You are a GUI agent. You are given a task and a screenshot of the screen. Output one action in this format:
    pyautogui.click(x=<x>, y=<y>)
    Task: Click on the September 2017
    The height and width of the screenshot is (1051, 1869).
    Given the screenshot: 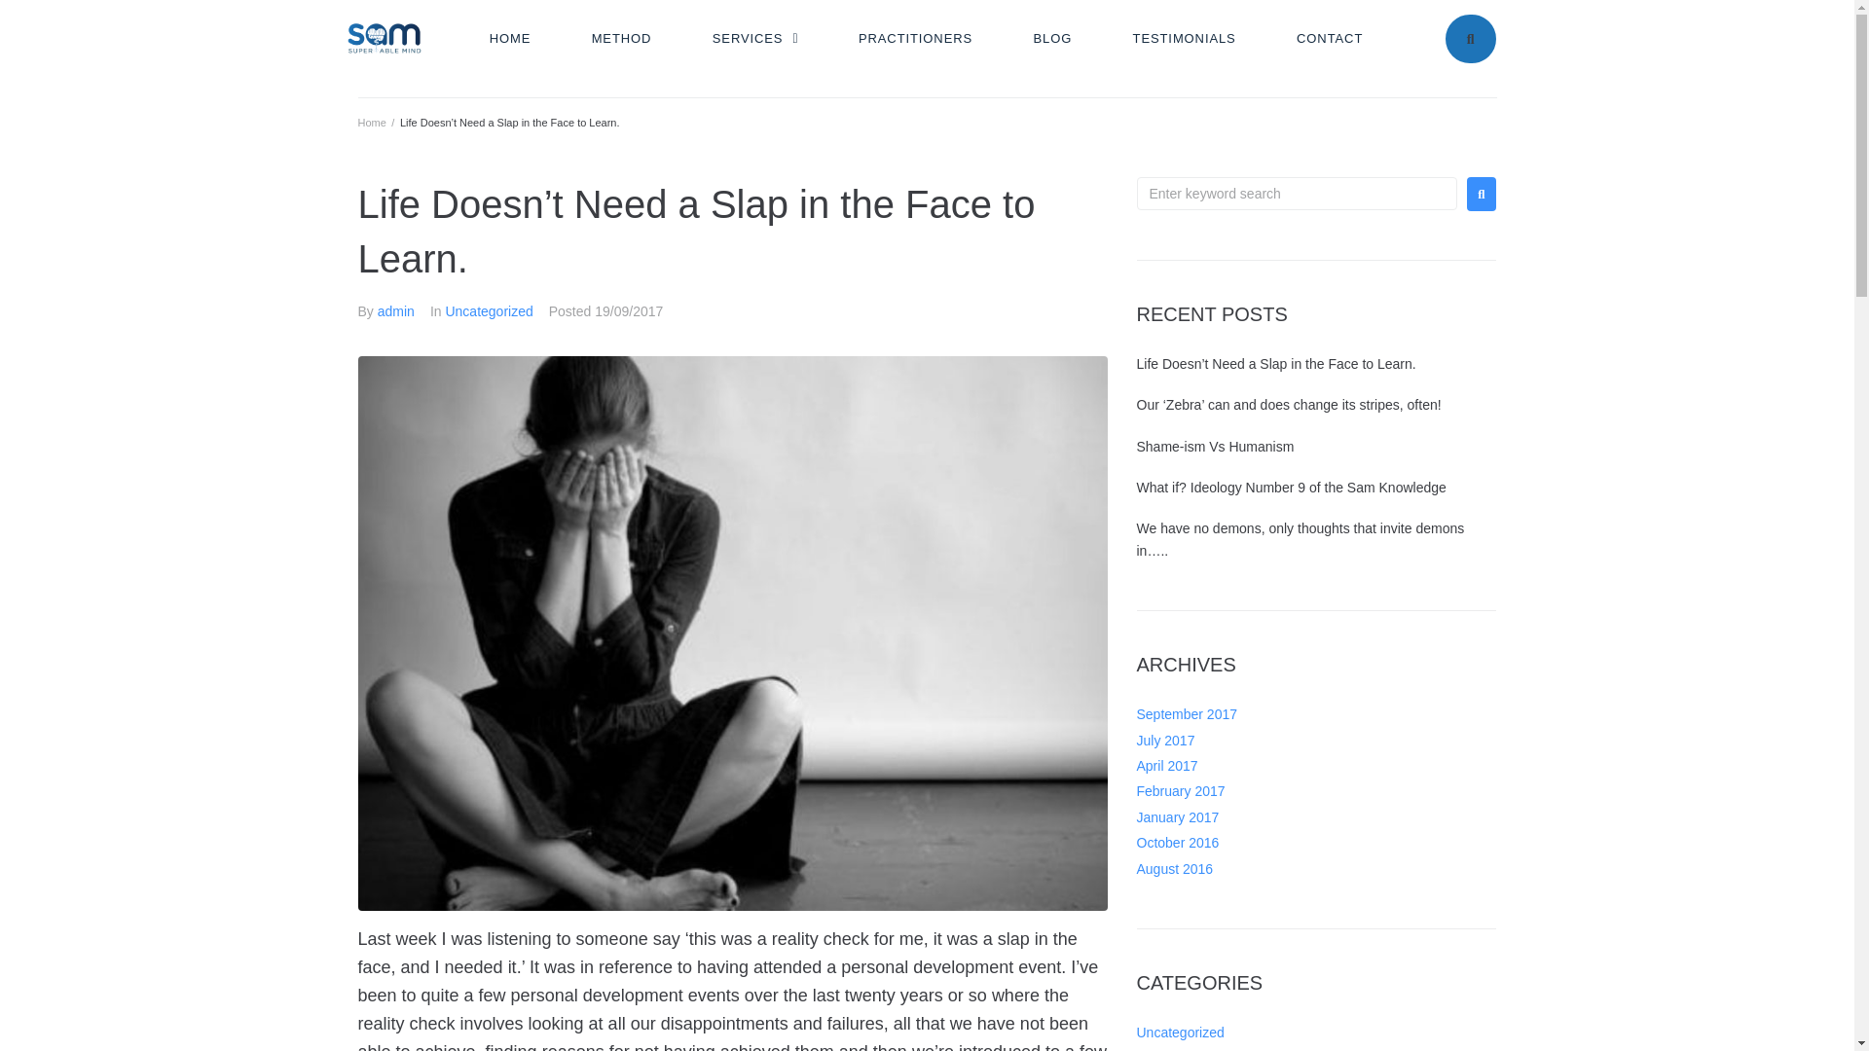 What is the action you would take?
    pyautogui.click(x=1187, y=713)
    